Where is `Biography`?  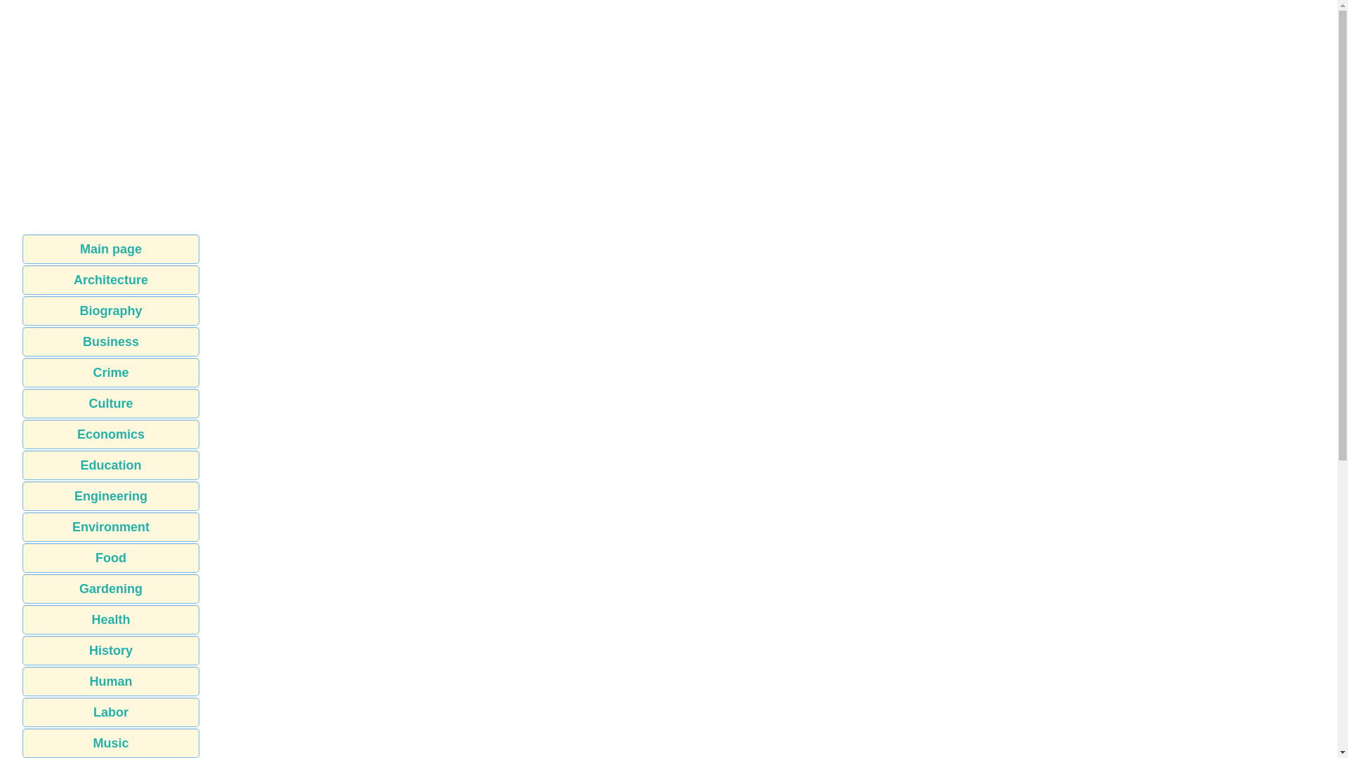 Biography is located at coordinates (111, 311).